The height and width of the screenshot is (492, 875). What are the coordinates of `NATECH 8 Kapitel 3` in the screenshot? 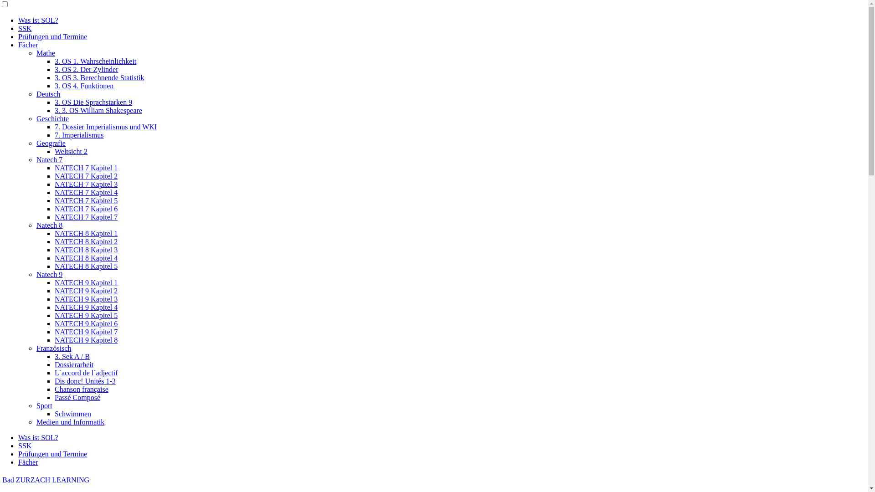 It's located at (86, 250).